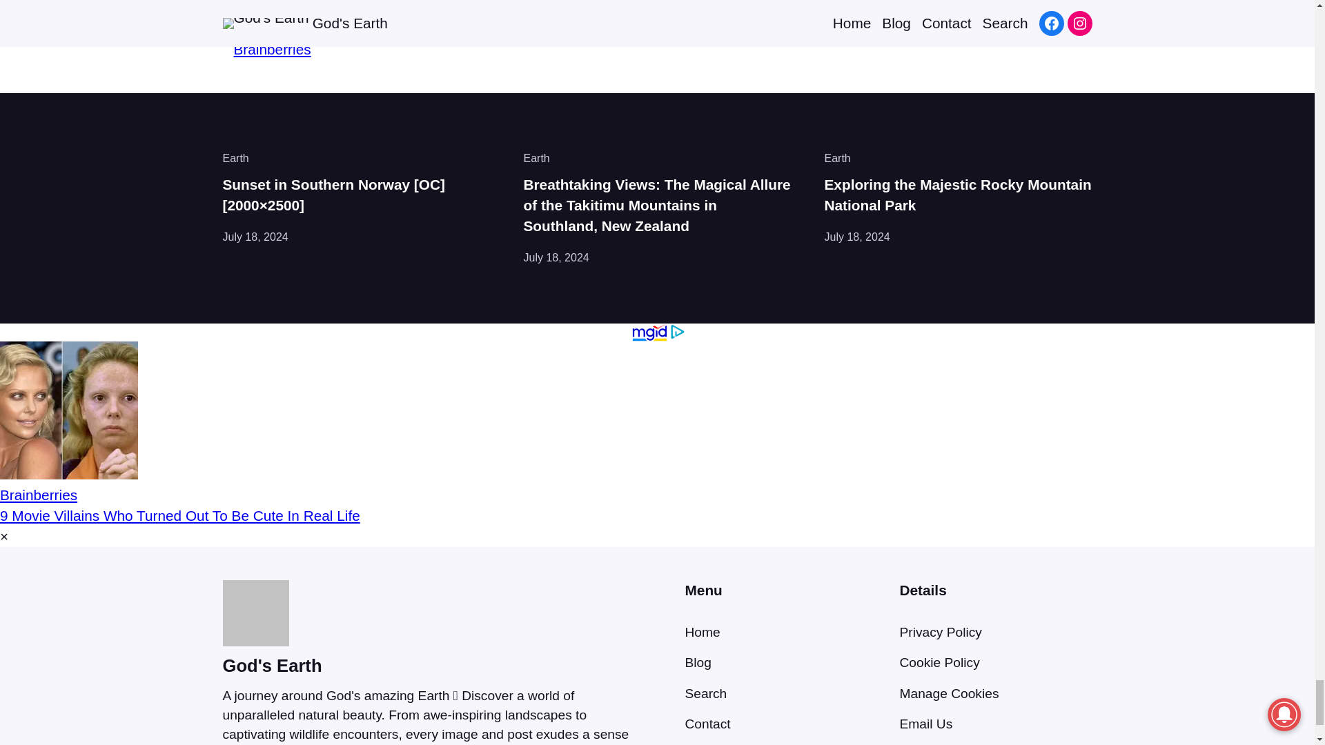 The width and height of the screenshot is (1325, 745). Describe the element at coordinates (536, 158) in the screenshot. I see `Earth` at that location.